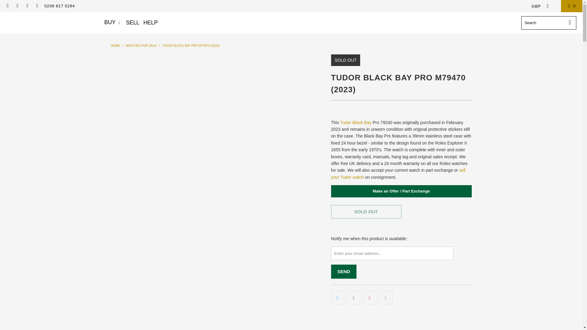 The width and height of the screenshot is (587, 330). What do you see at coordinates (356, 123) in the screenshot?
I see `Tudor Black Bay` at bounding box center [356, 123].